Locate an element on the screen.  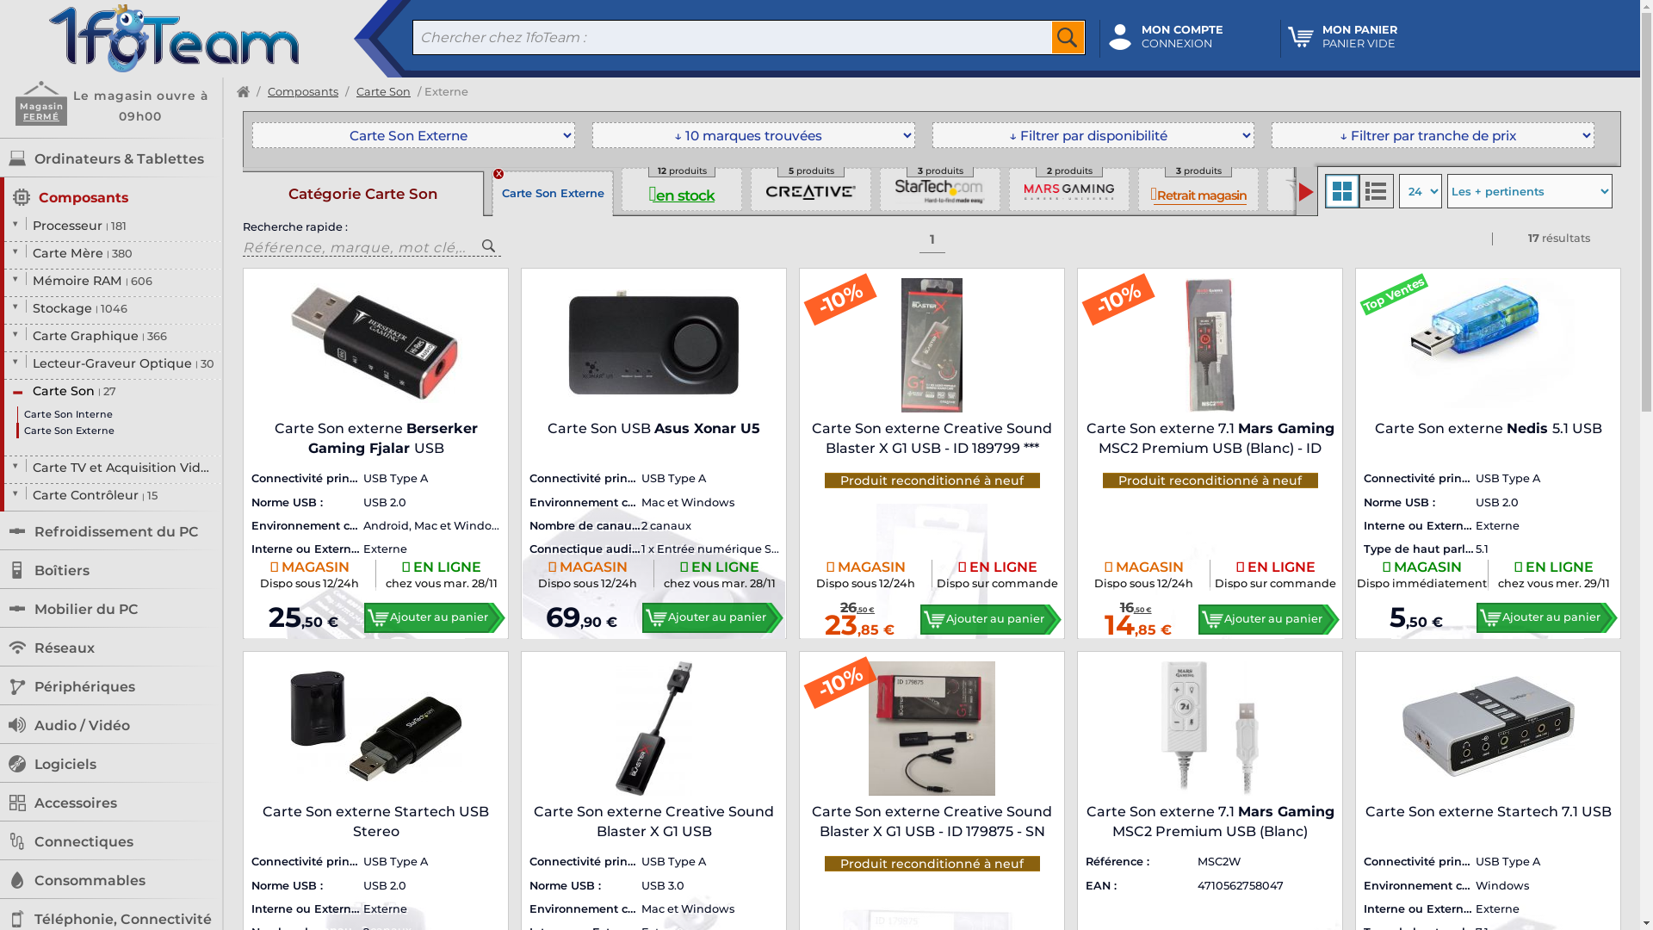
x
Carte Son Externe is located at coordinates (553, 195).